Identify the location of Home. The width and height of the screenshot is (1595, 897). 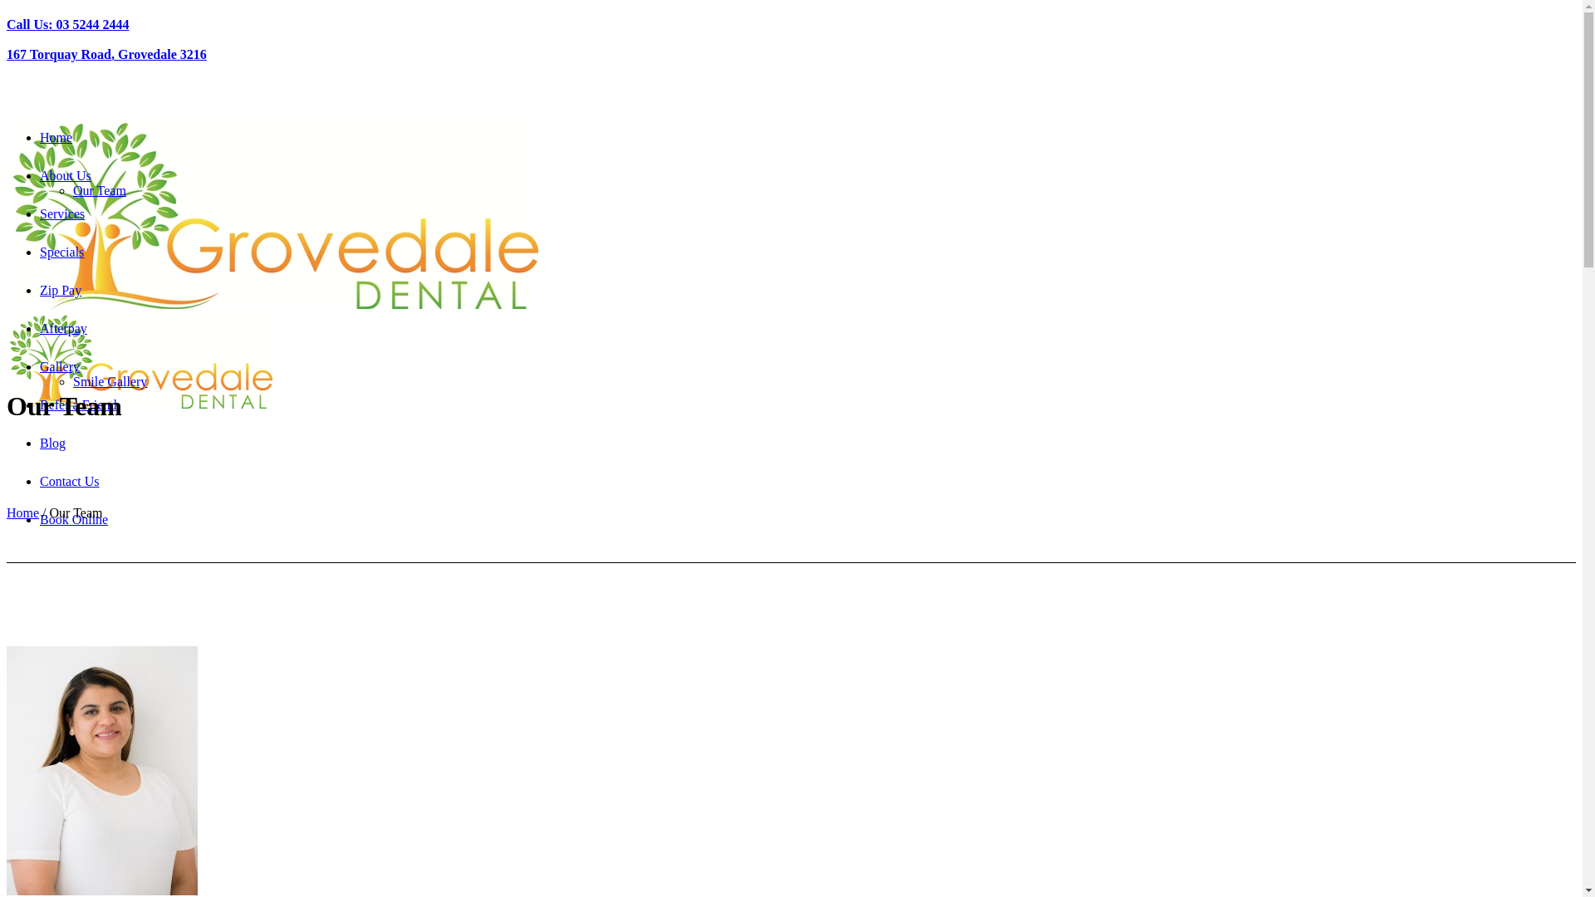
(23, 513).